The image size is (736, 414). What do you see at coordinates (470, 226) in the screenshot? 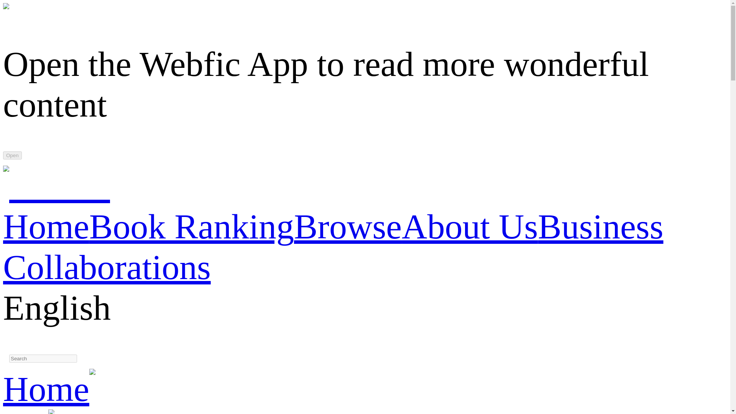
I see `About Us` at bounding box center [470, 226].